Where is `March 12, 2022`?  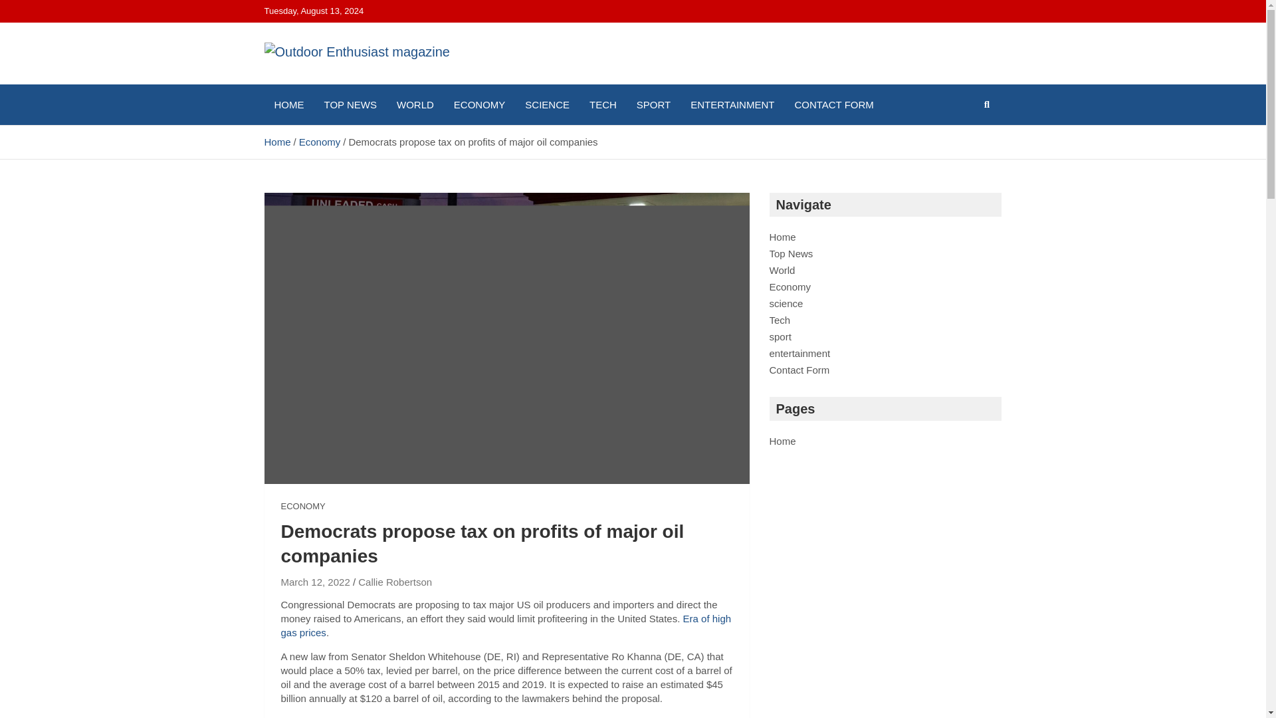
March 12, 2022 is located at coordinates (315, 582).